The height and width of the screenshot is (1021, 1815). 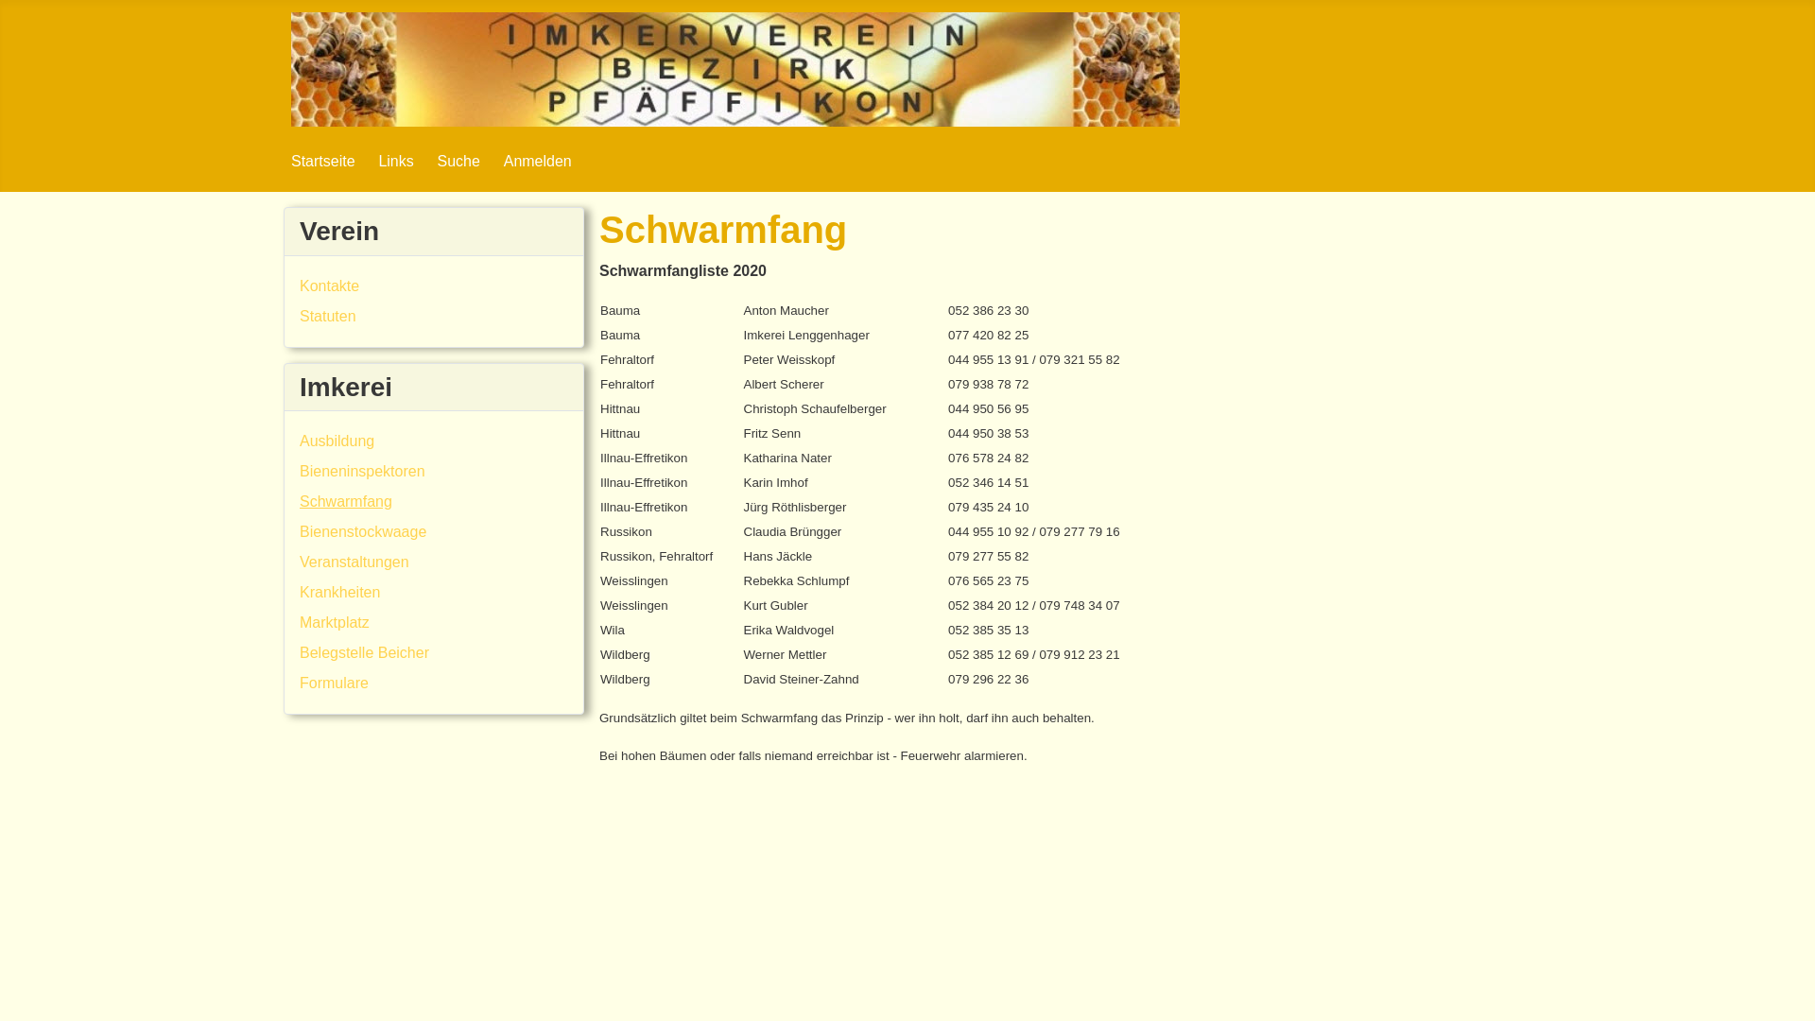 I want to click on Suche, so click(x=459, y=161).